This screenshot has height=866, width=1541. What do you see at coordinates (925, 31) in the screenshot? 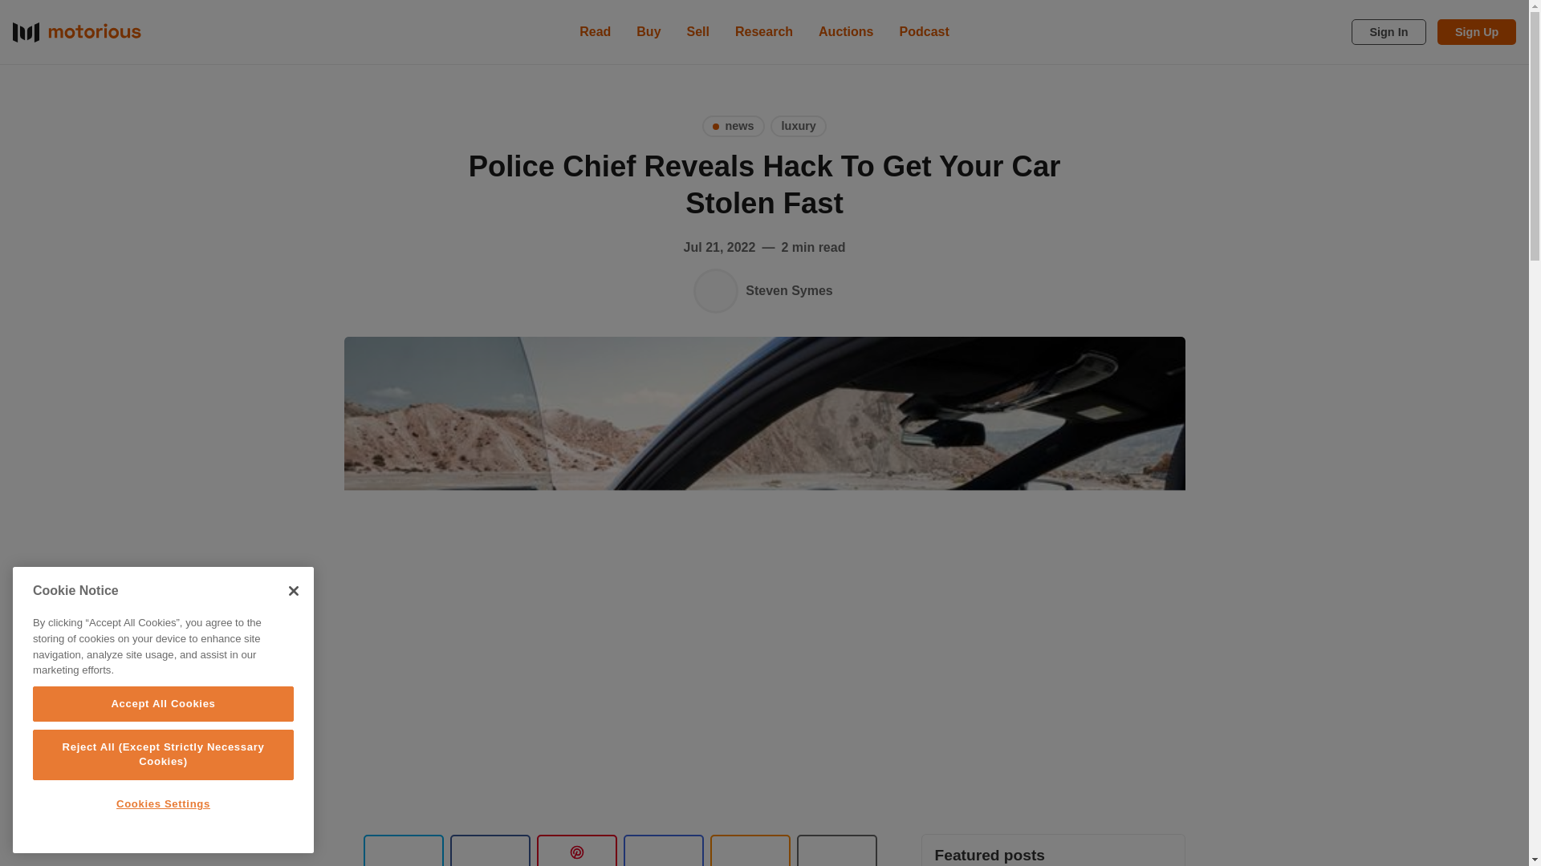
I see `Podcast` at bounding box center [925, 31].